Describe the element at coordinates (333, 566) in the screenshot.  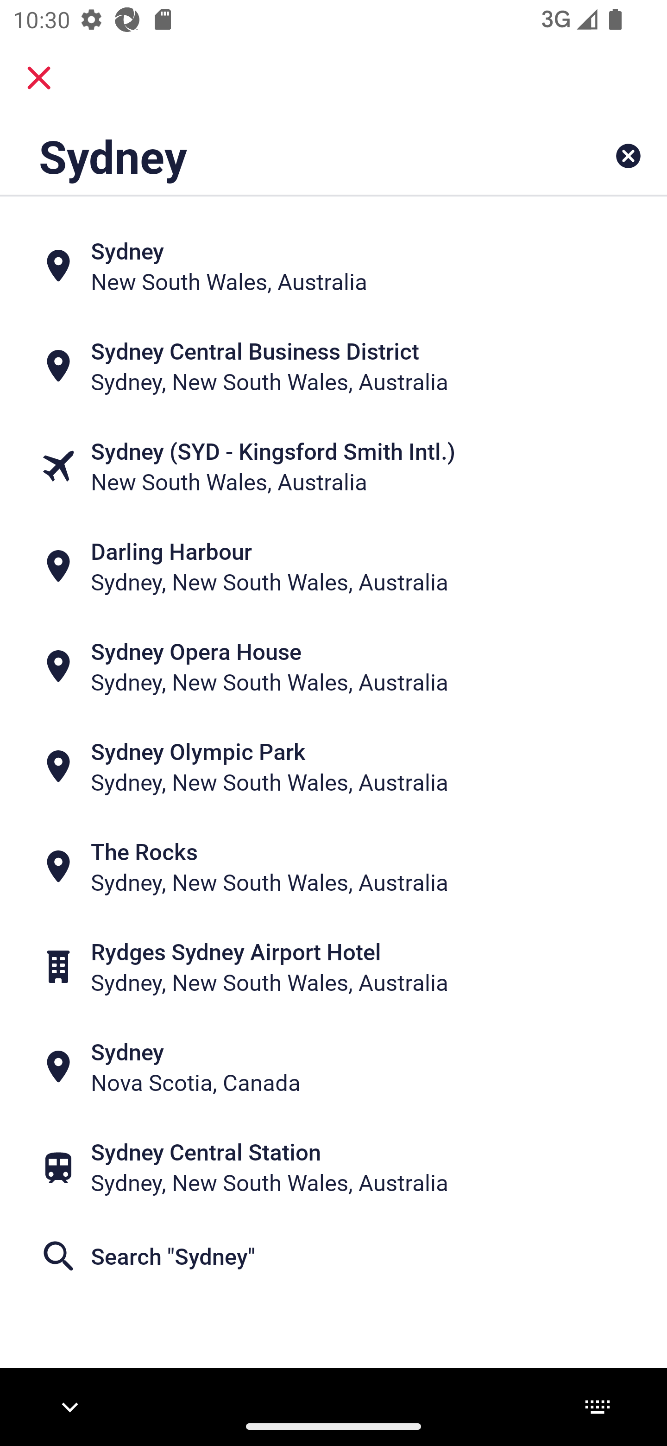
I see `Darling Harbour Sydney, New South Wales, Australia` at that location.